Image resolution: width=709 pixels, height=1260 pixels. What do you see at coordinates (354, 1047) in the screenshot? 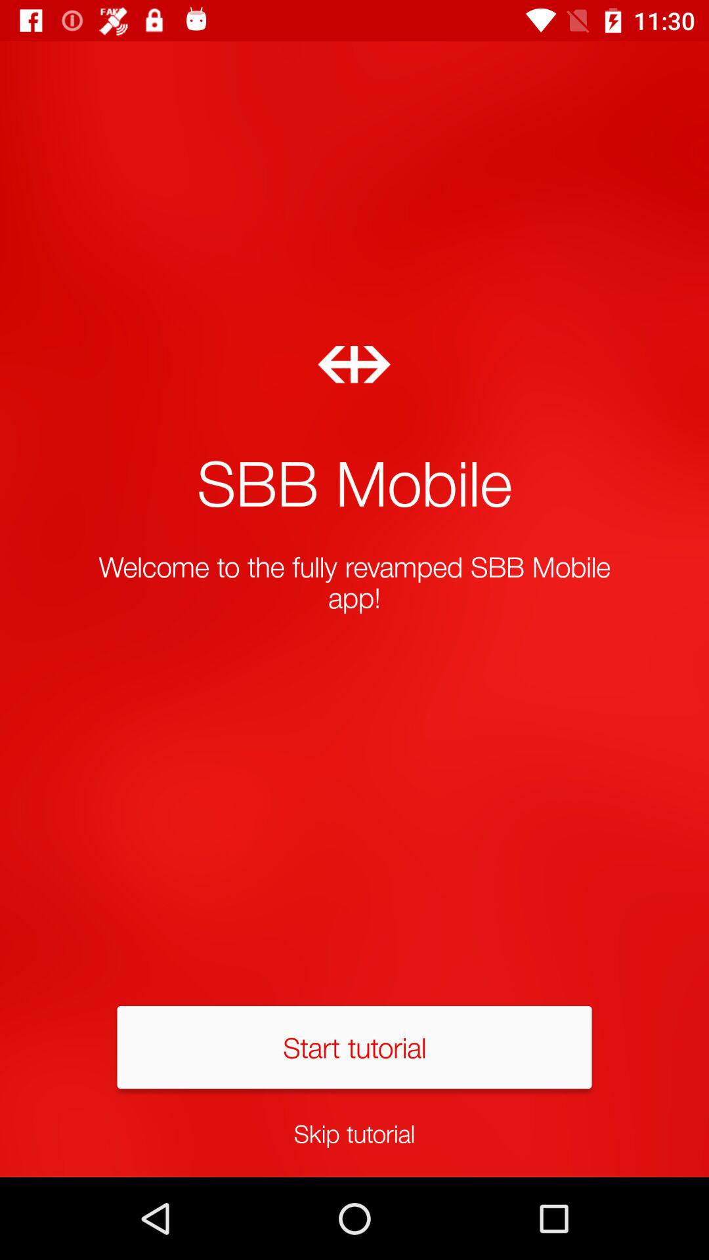
I see `flip until the start tutorial item` at bounding box center [354, 1047].